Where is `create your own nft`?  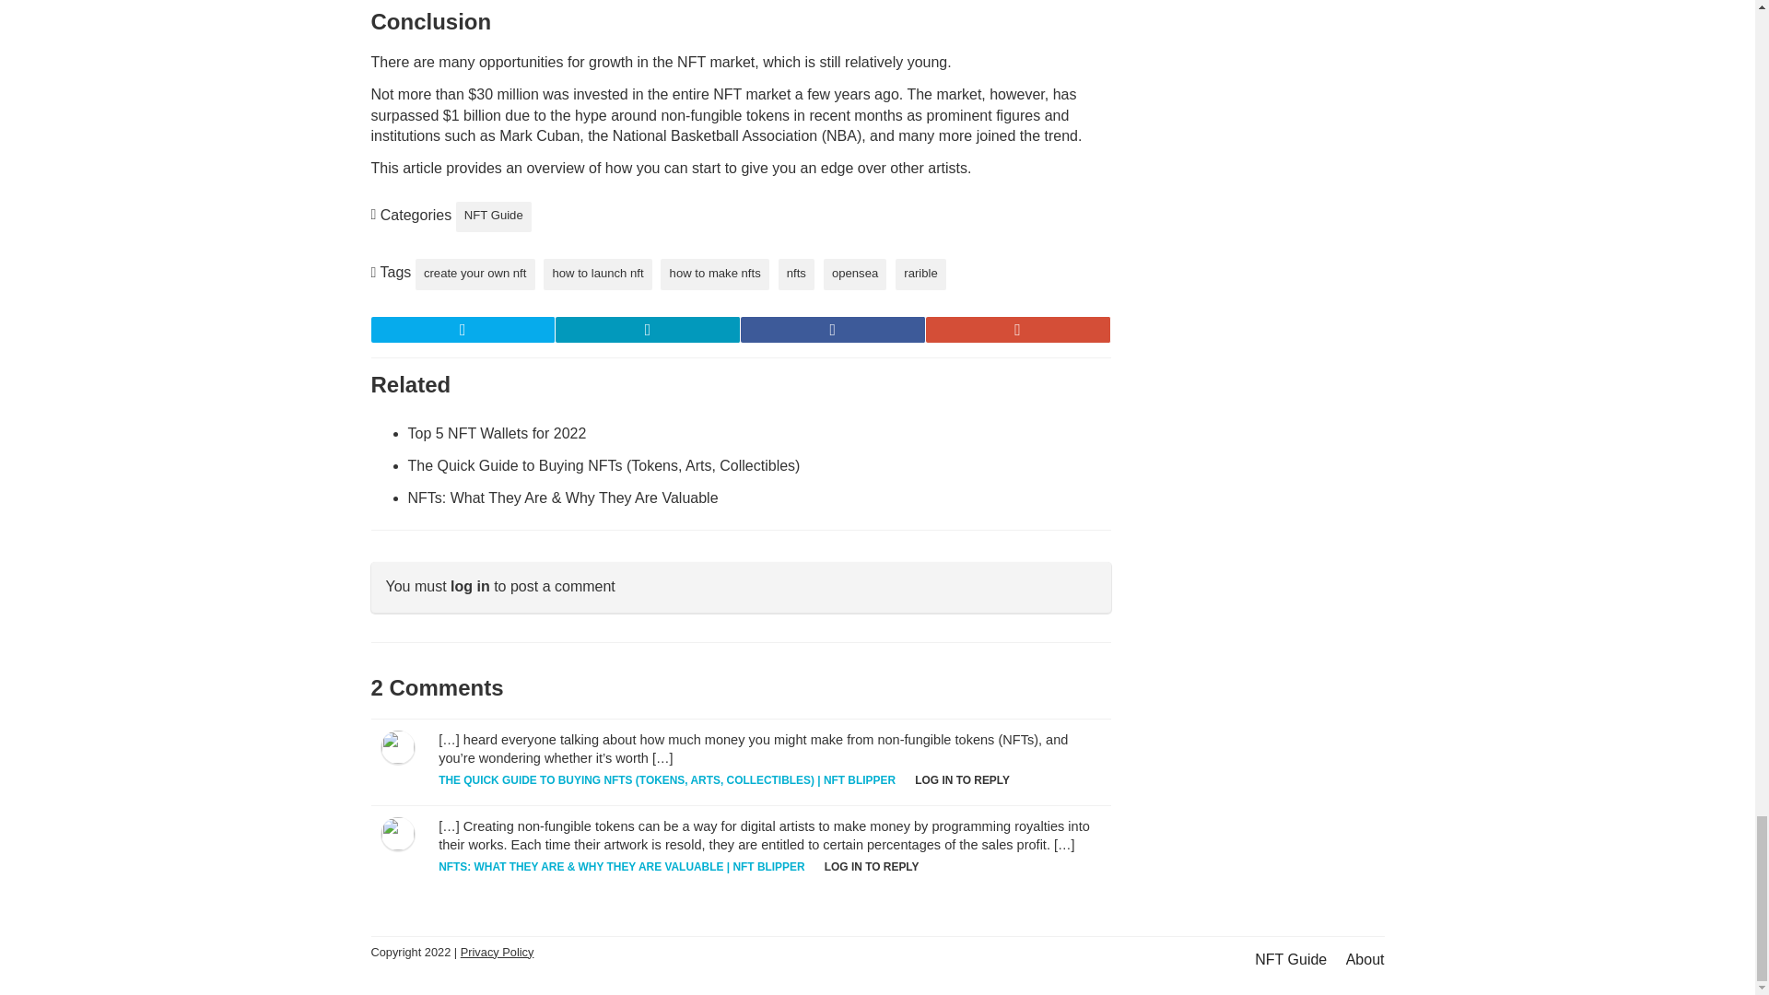 create your own nft is located at coordinates (475, 275).